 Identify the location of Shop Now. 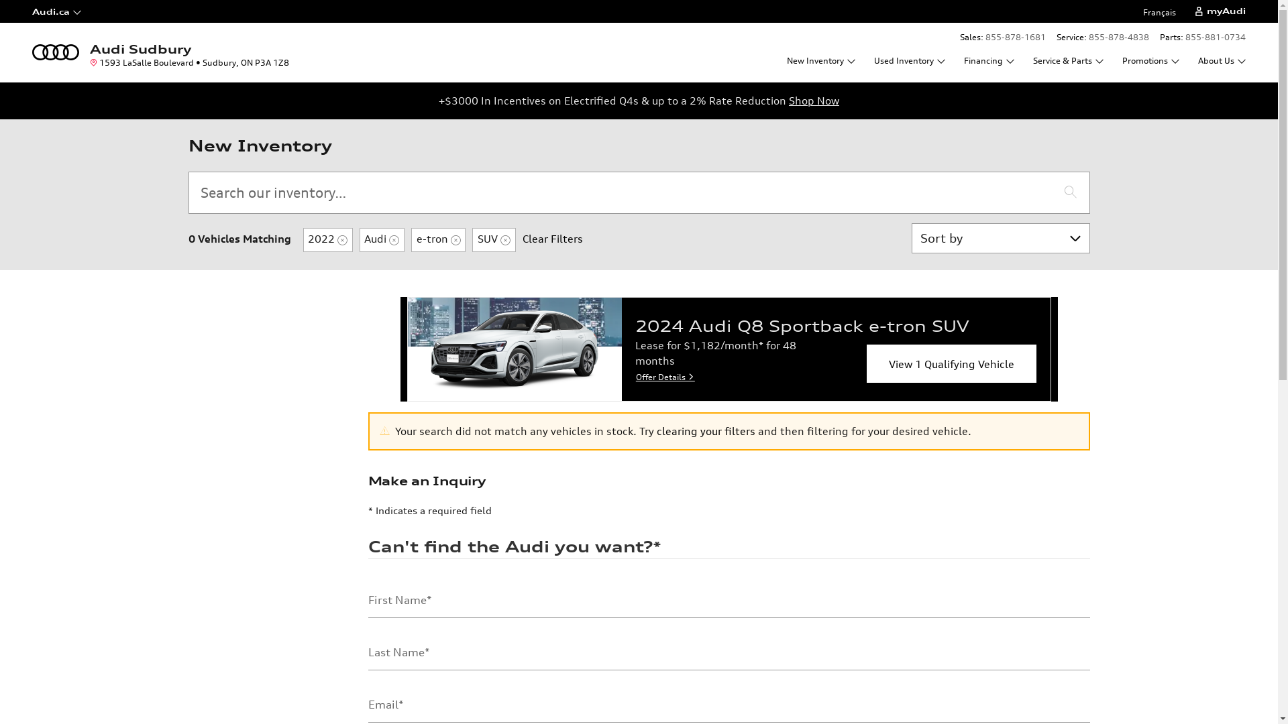
(814, 101).